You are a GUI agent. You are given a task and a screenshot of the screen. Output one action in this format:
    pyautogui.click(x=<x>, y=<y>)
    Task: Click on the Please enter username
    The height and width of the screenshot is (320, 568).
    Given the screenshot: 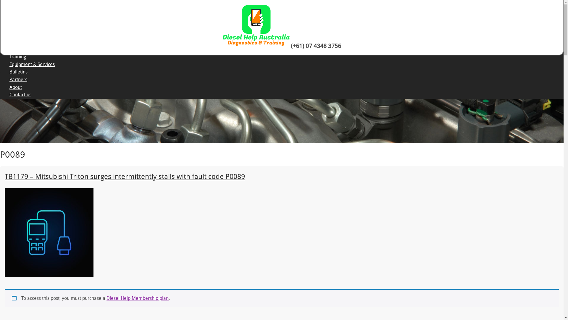 What is the action you would take?
    pyautogui.click(x=29, y=36)
    